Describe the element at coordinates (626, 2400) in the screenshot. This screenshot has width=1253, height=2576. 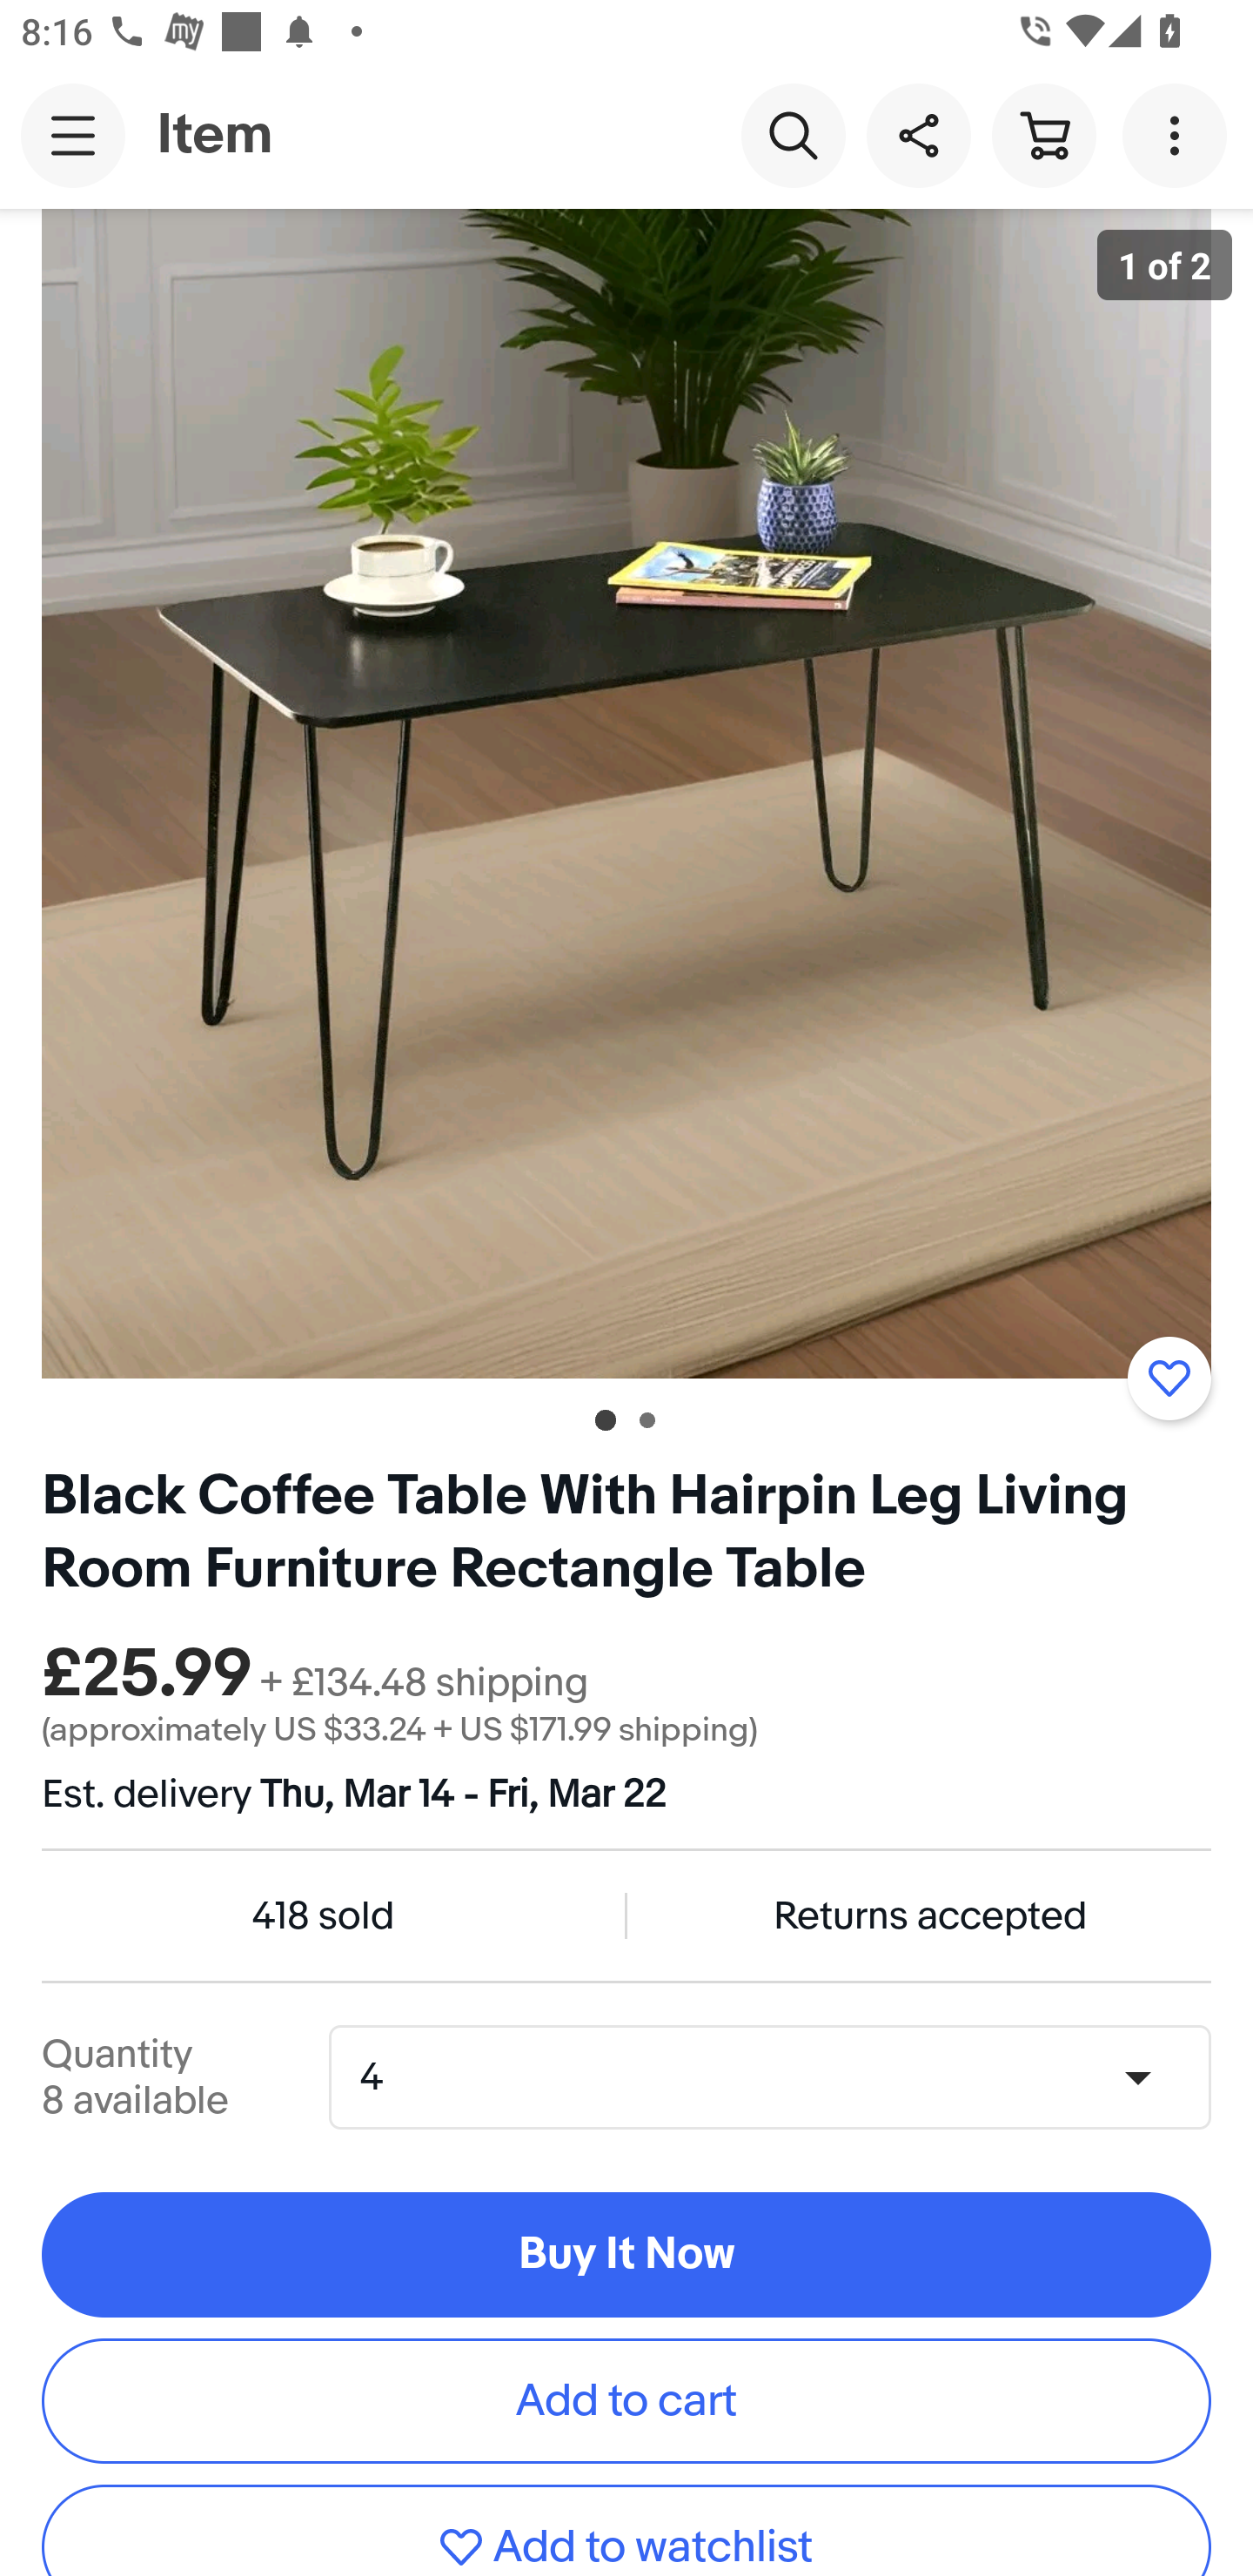
I see `Add to cart` at that location.